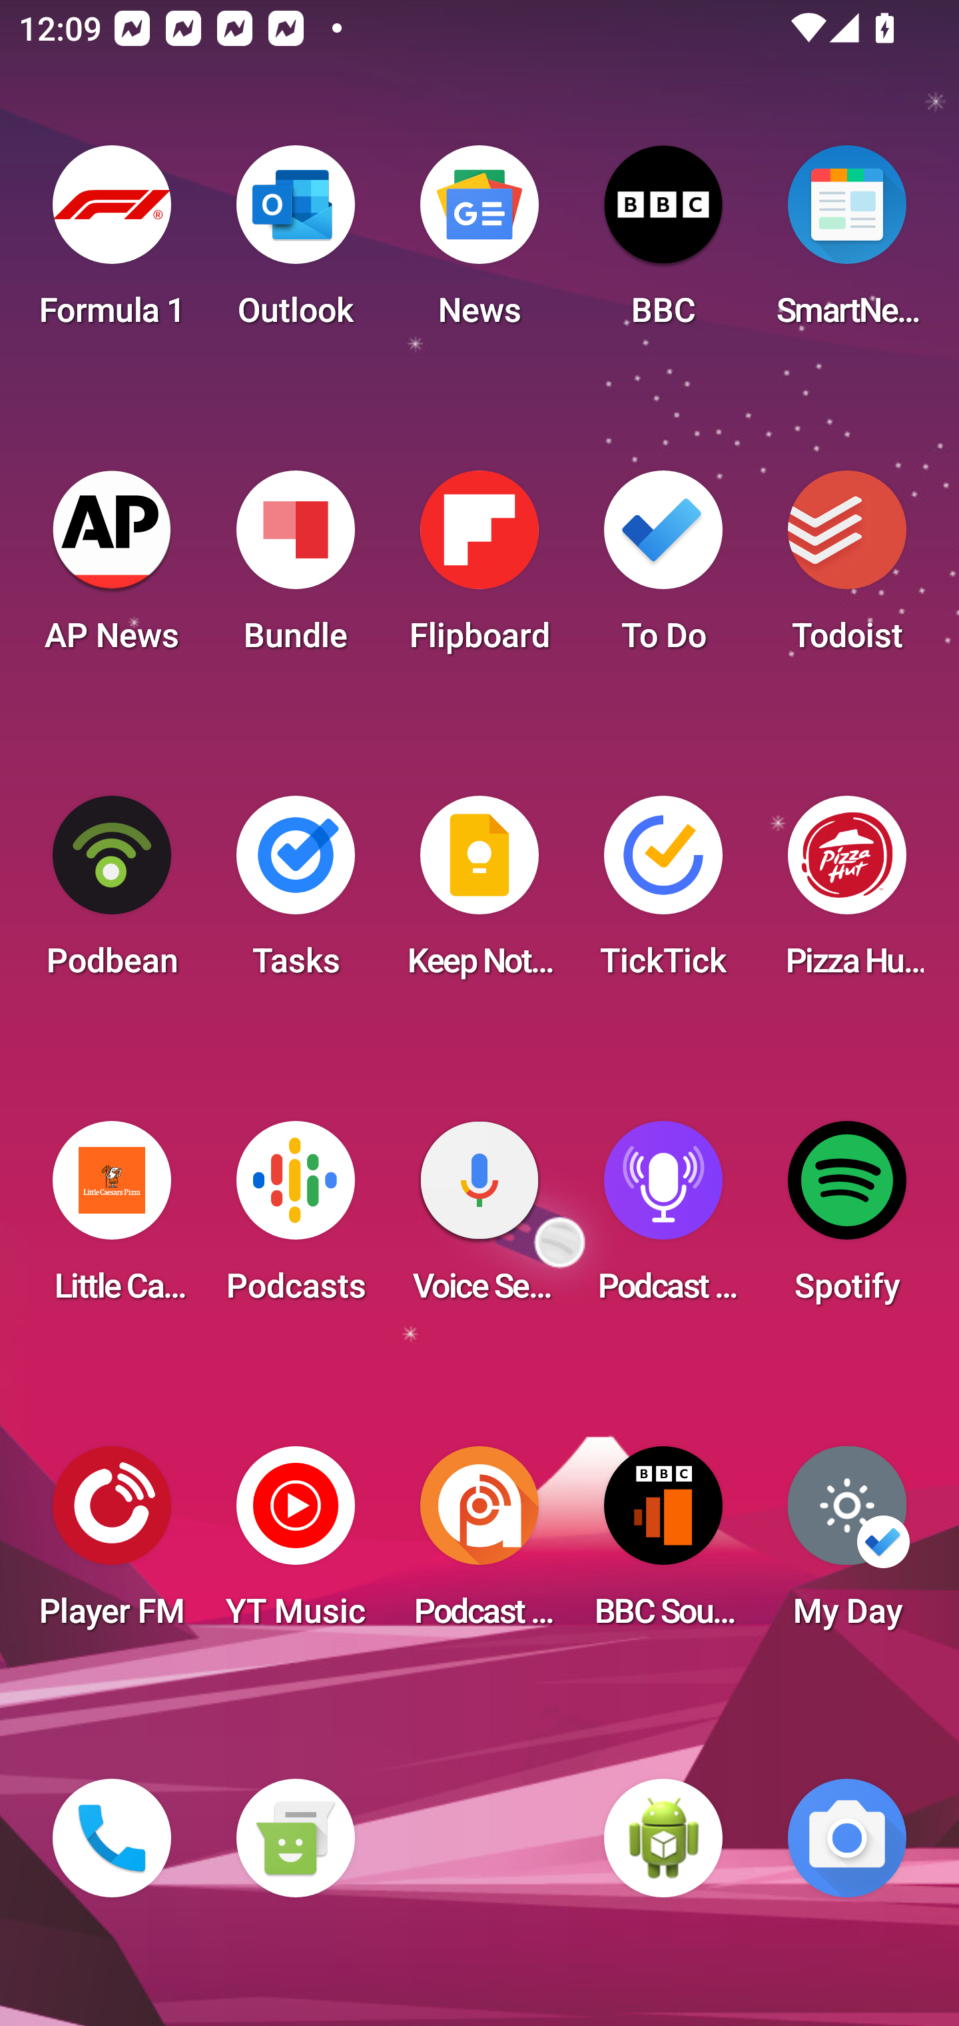 Image resolution: width=959 pixels, height=2026 pixels. Describe the element at coordinates (479, 569) in the screenshot. I see `Flipboard` at that location.